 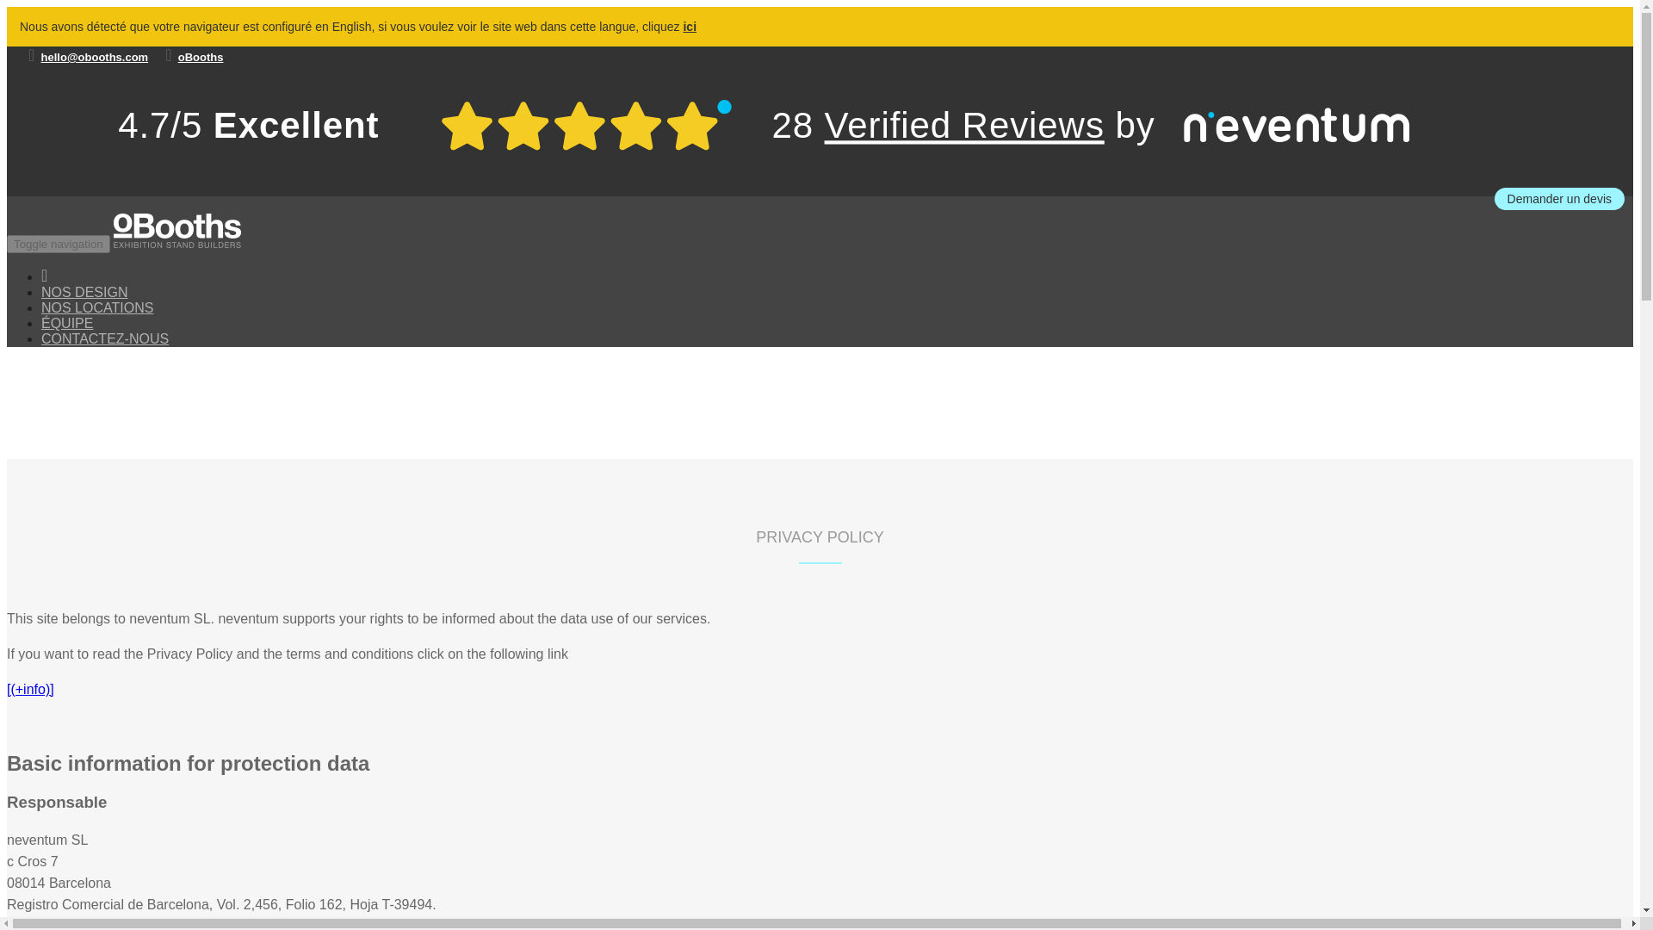 What do you see at coordinates (689, 26) in the screenshot?
I see `ici` at bounding box center [689, 26].